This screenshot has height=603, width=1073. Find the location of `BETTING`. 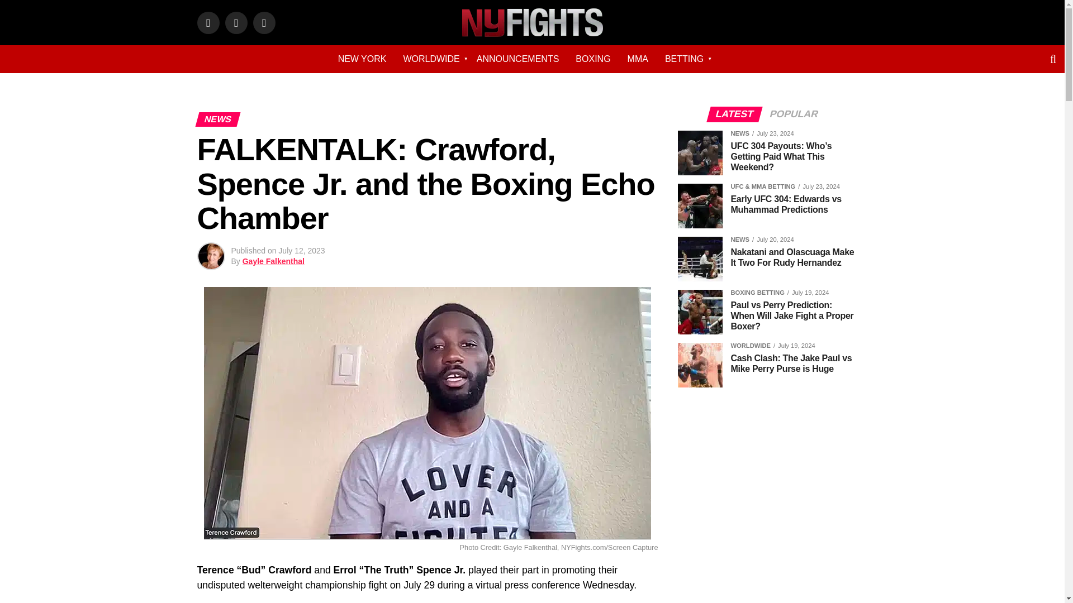

BETTING is located at coordinates (684, 59).